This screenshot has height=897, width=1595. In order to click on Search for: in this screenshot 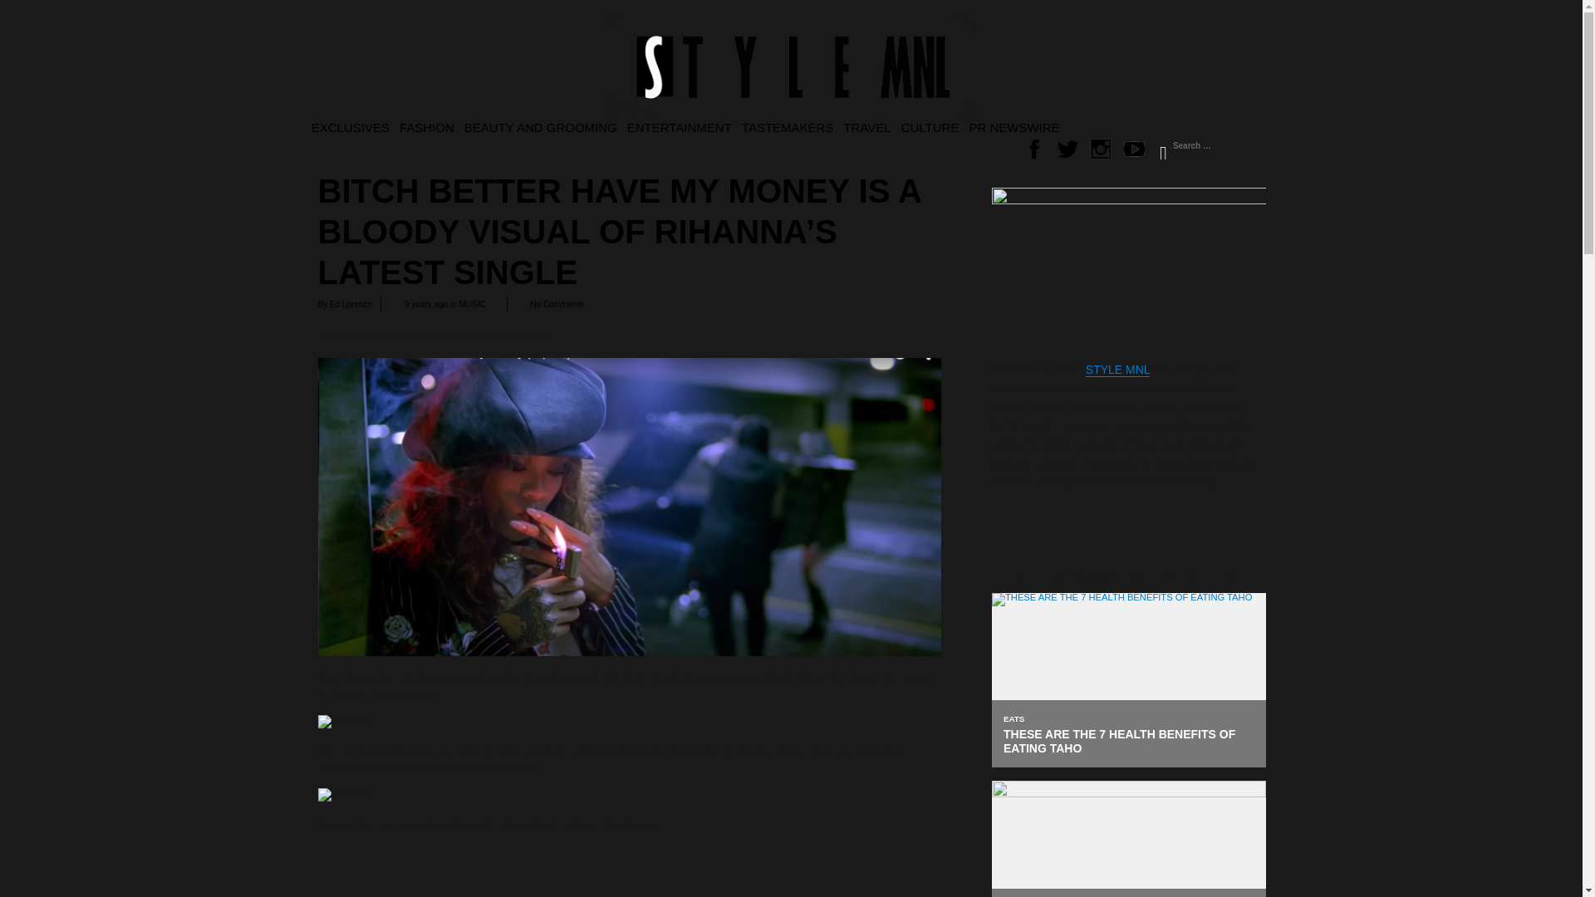, I will do `click(1209, 146)`.